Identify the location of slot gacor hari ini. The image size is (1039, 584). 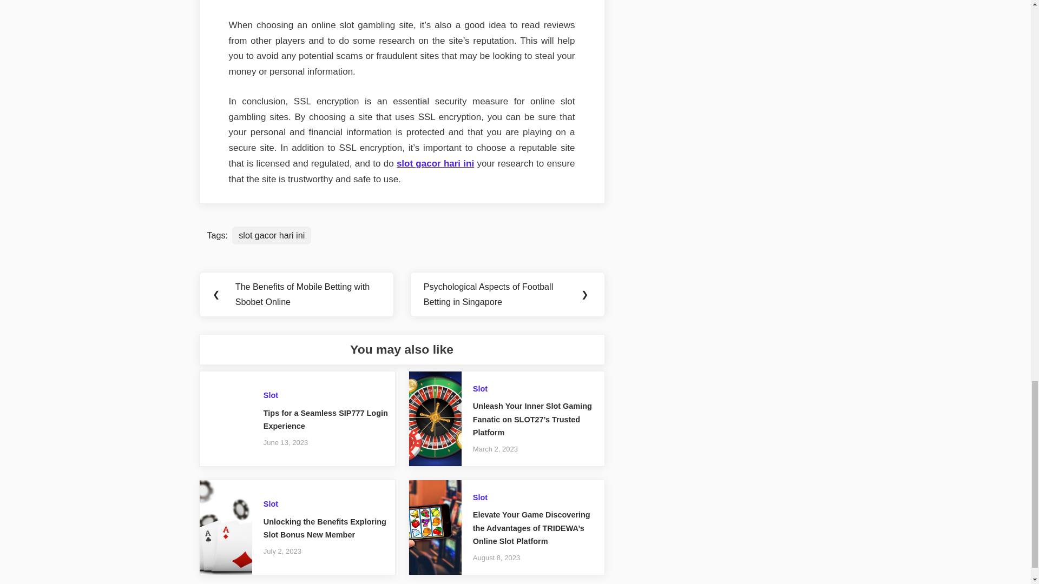
(271, 235).